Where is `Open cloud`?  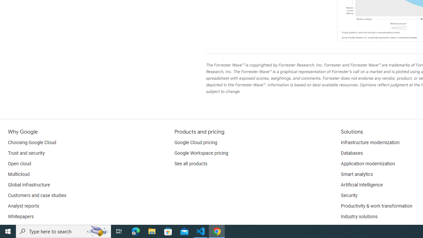 Open cloud is located at coordinates (19, 164).